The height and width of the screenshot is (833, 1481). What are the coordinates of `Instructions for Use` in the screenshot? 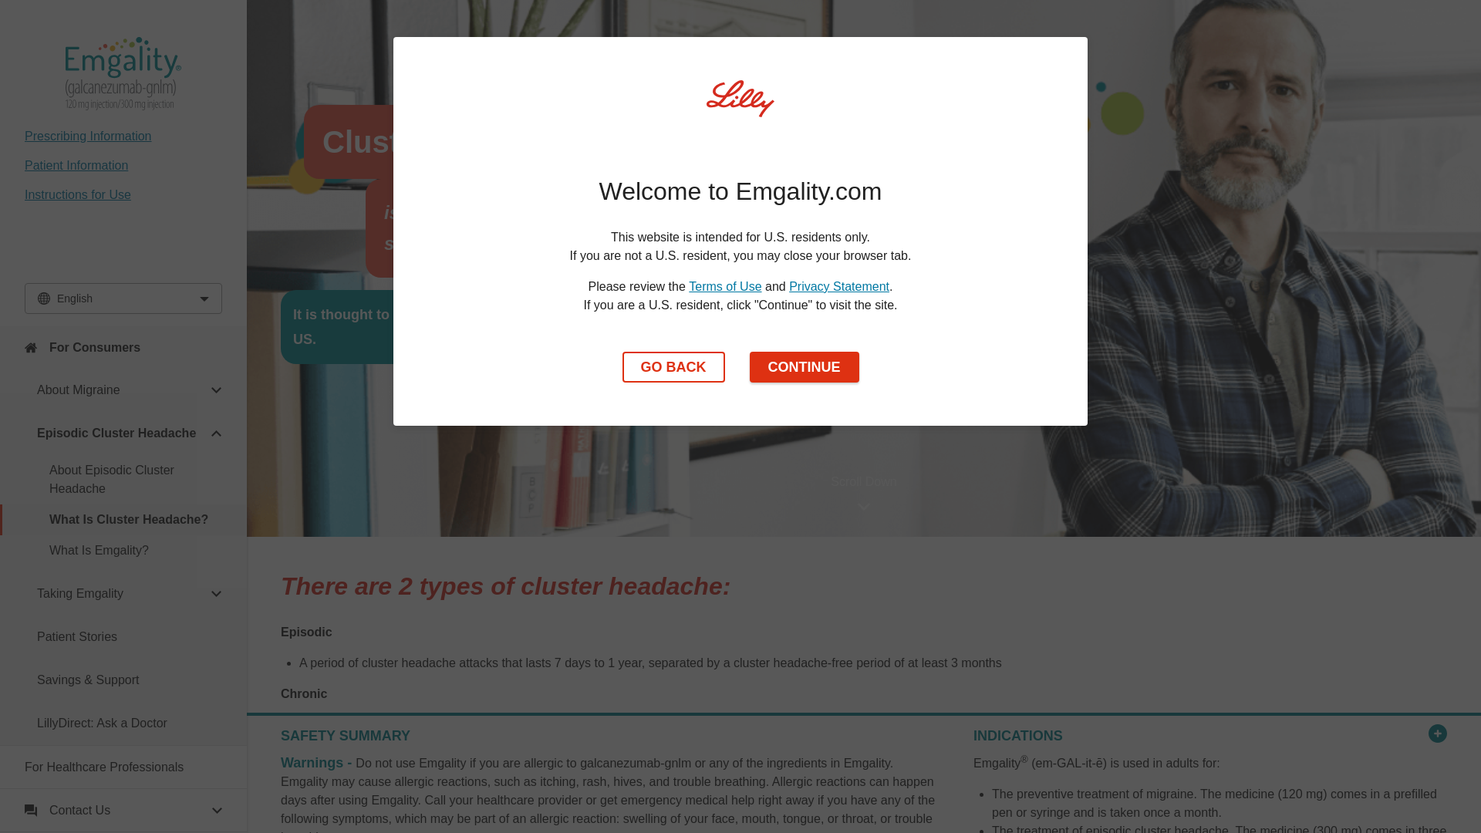 It's located at (78, 194).